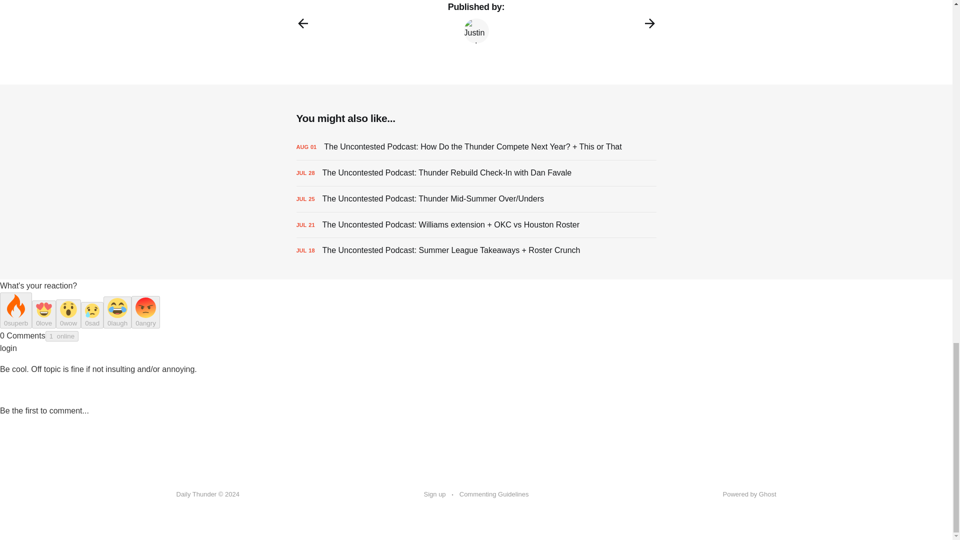 The image size is (960, 540). What do you see at coordinates (749, 494) in the screenshot?
I see `Powered by Ghost` at bounding box center [749, 494].